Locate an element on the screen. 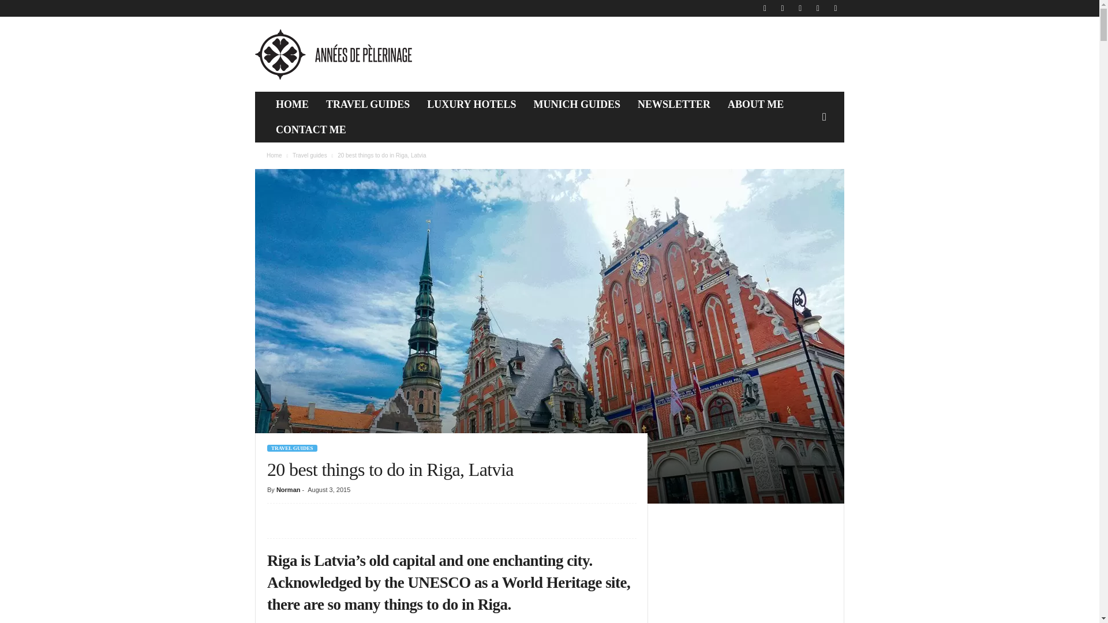  View all posts in Travel guides is located at coordinates (309, 155).